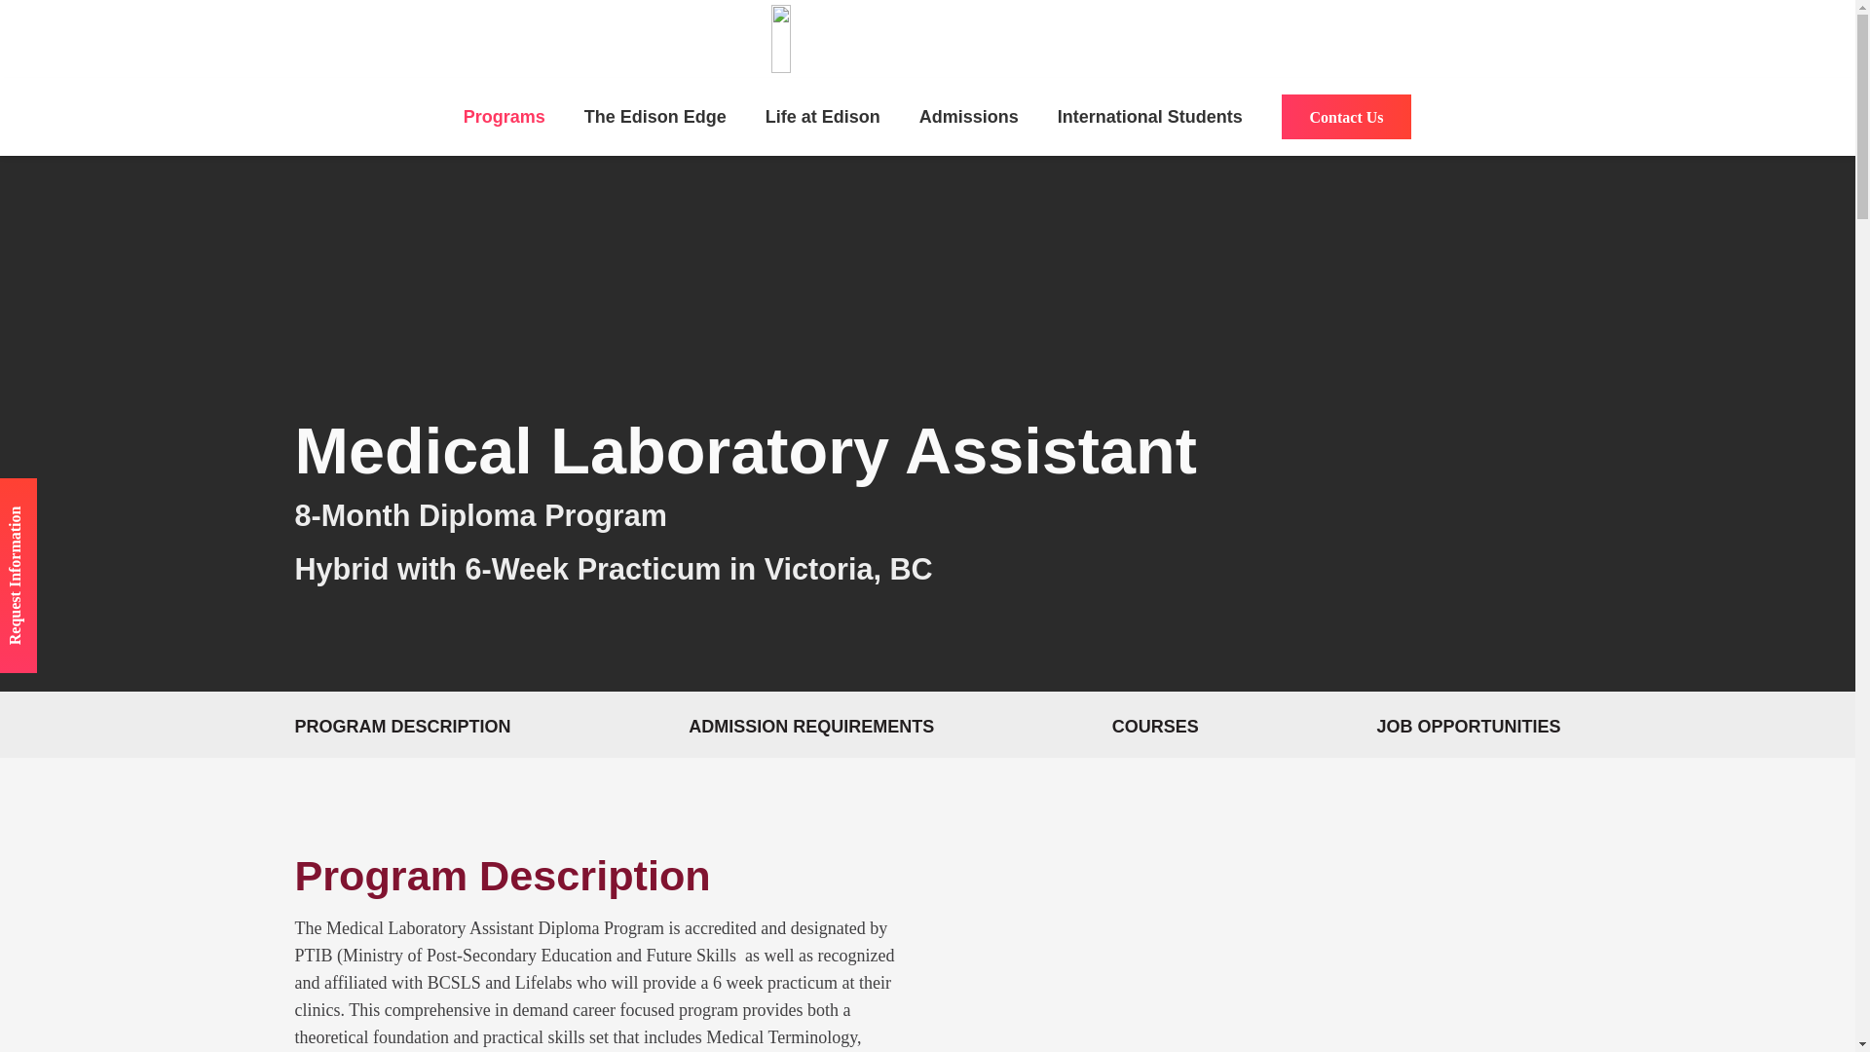  I want to click on COURSES, so click(1155, 727).